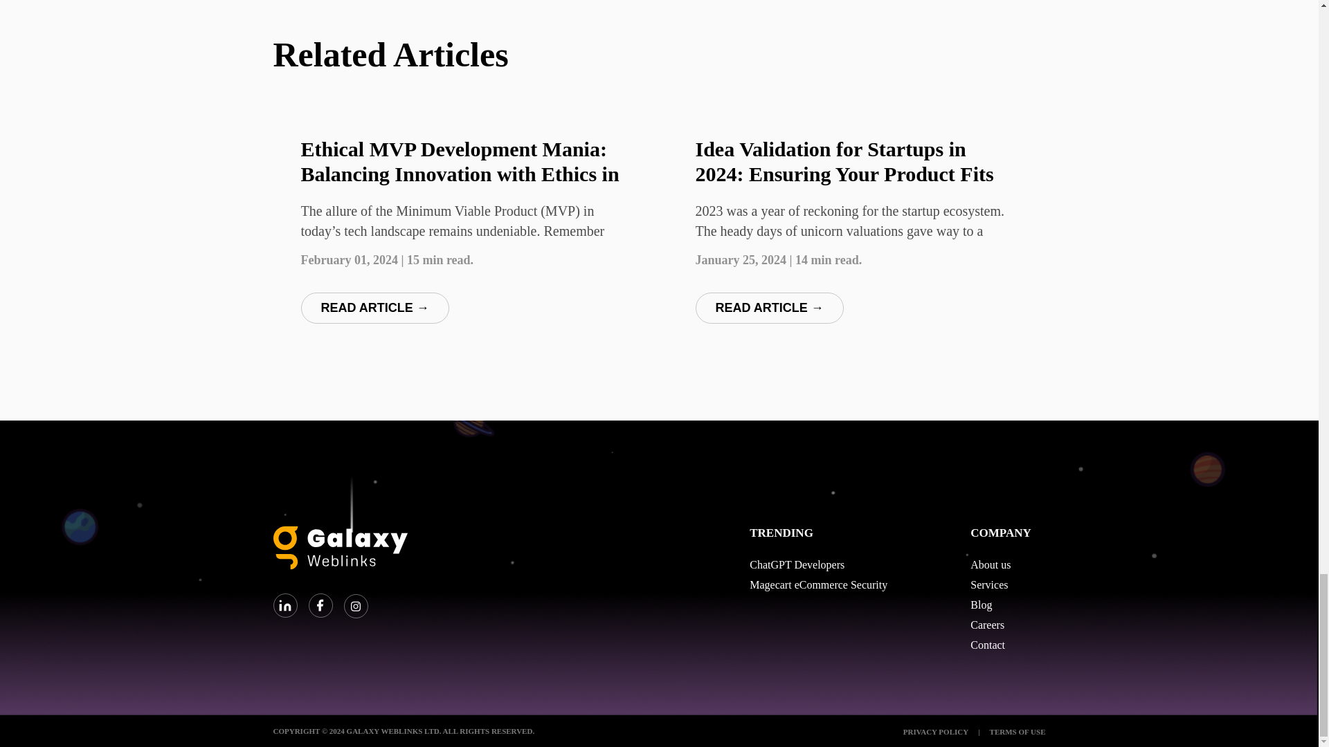 The image size is (1329, 747). Describe the element at coordinates (320, 605) in the screenshot. I see `Facebook` at that location.